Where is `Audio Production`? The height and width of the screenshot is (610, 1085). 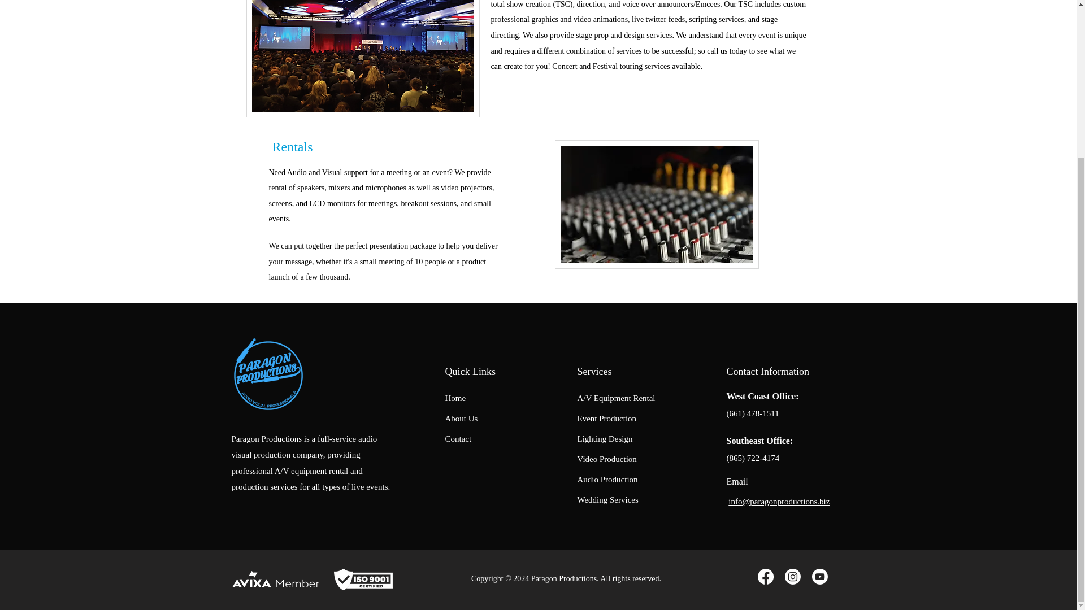
Audio Production is located at coordinates (607, 479).